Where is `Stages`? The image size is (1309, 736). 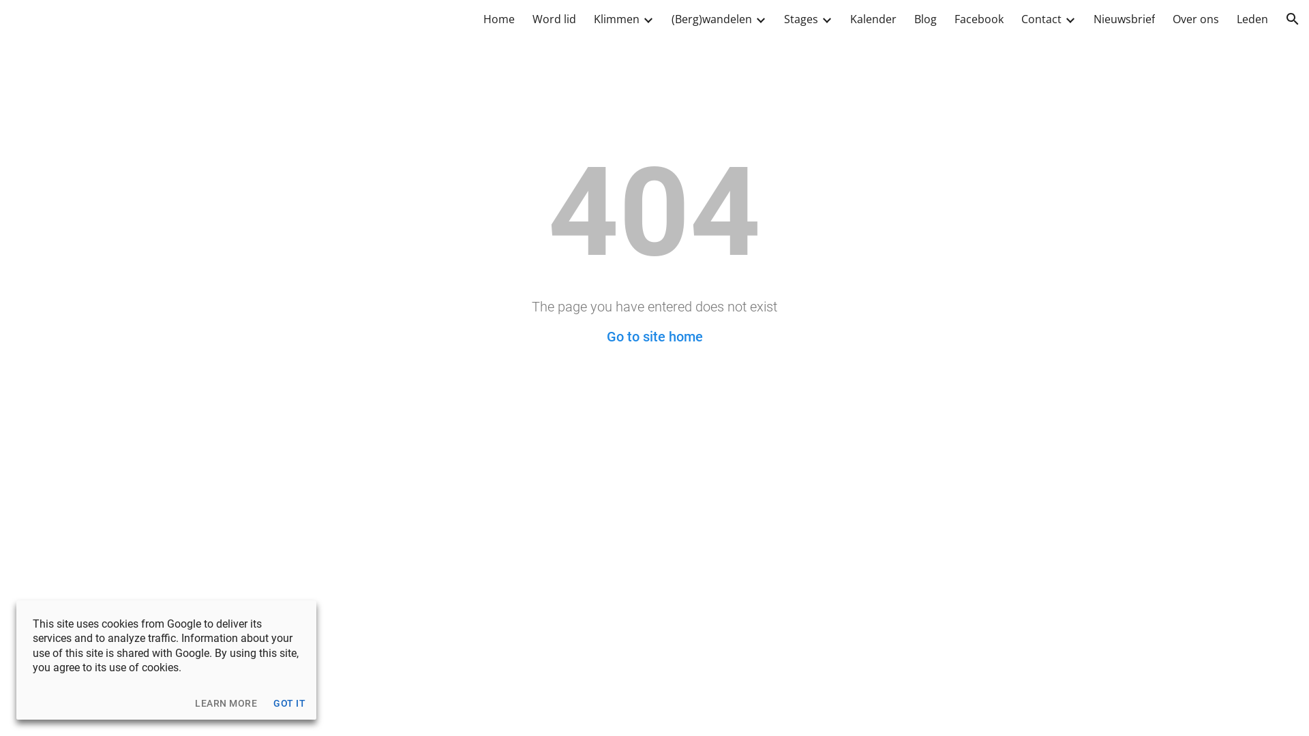
Stages is located at coordinates (801, 19).